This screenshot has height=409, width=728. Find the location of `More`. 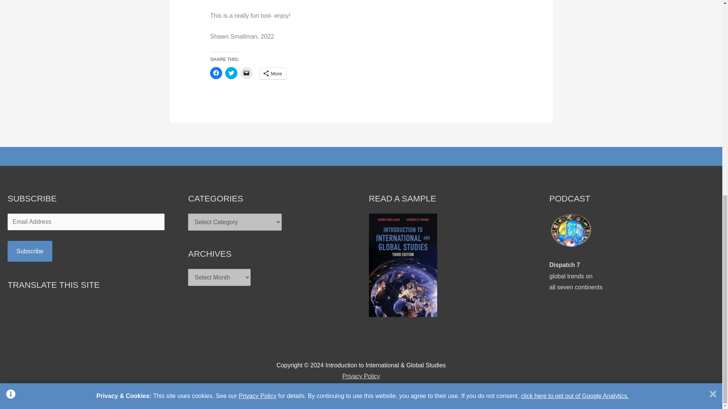

More is located at coordinates (246, 73).